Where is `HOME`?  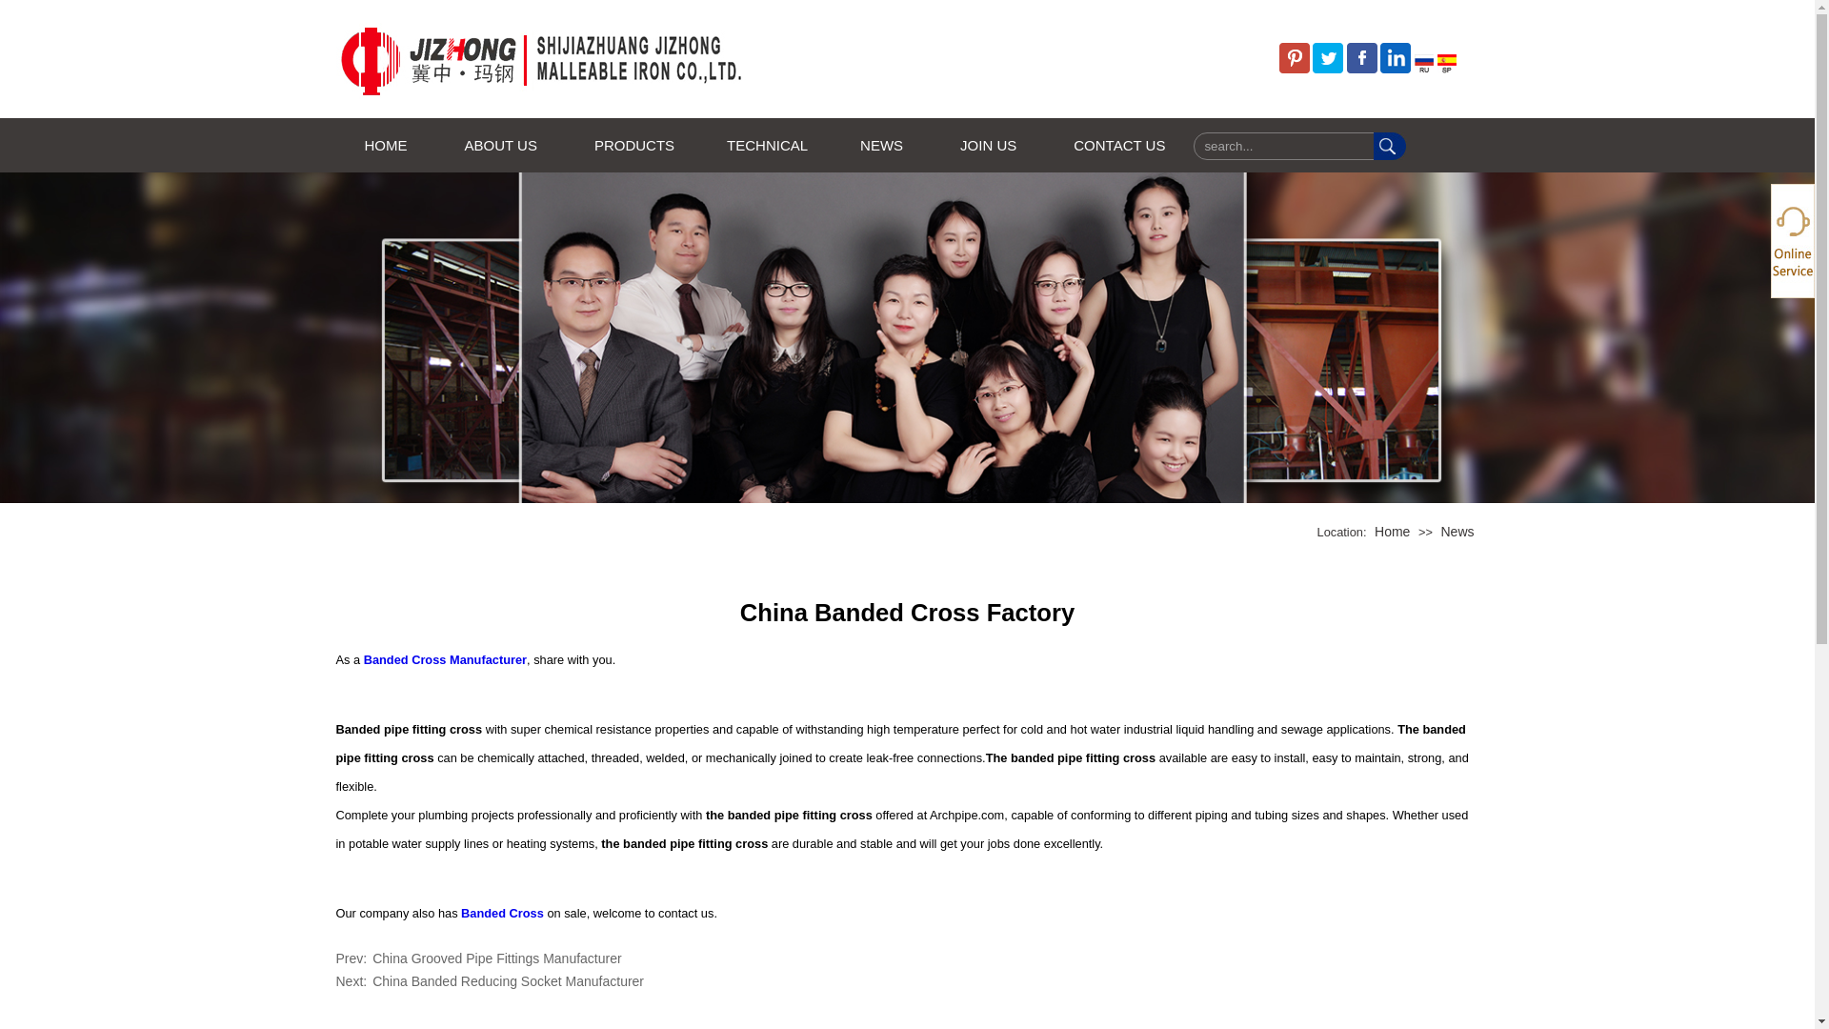 HOME is located at coordinates (385, 145).